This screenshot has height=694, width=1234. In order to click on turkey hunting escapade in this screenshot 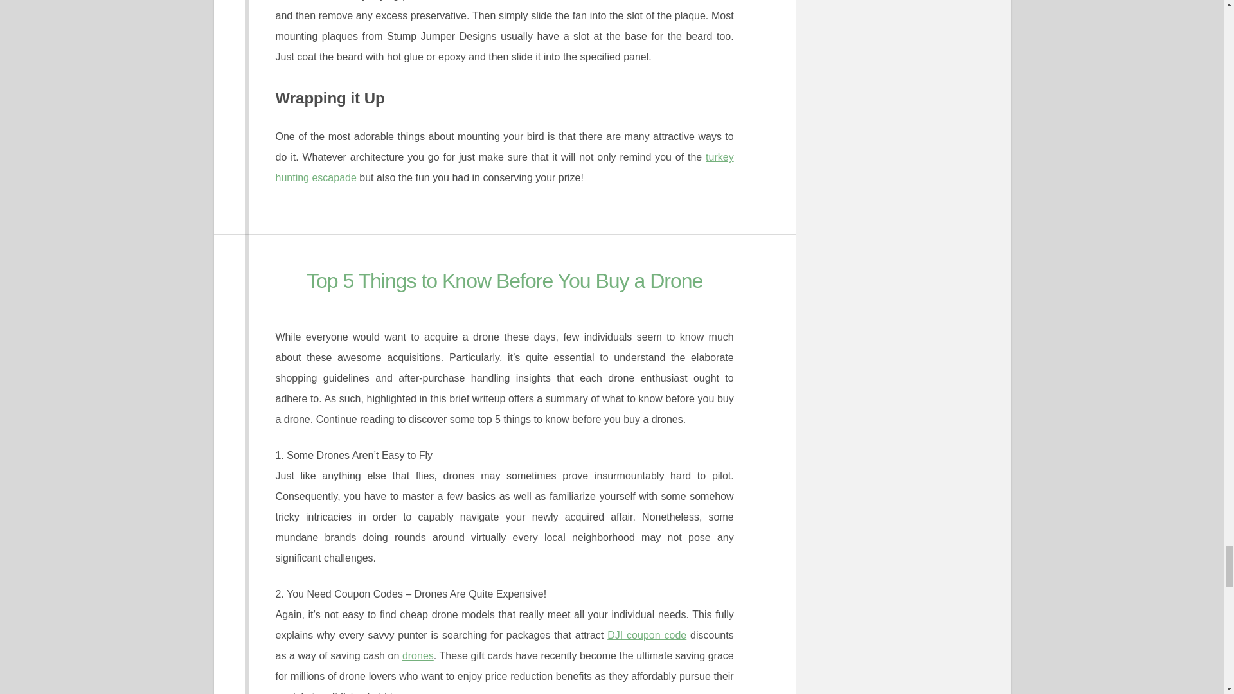, I will do `click(504, 167)`.